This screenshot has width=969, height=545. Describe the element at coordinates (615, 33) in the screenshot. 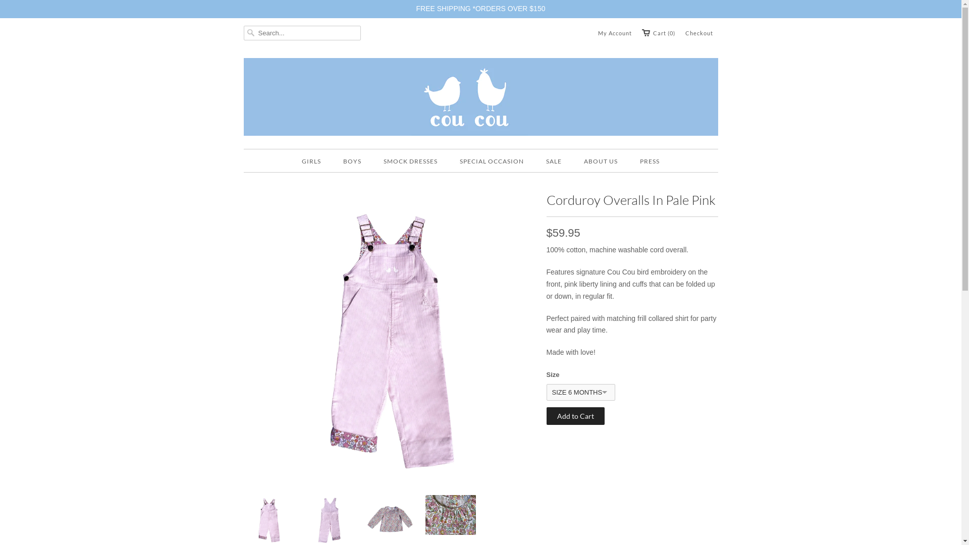

I see `My Account` at that location.